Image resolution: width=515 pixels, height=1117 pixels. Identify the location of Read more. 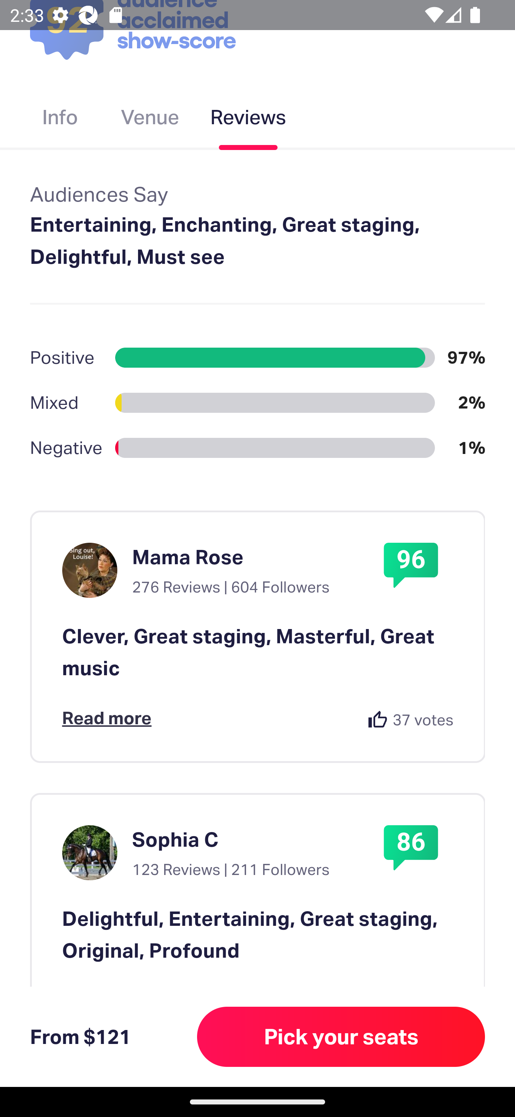
(107, 718).